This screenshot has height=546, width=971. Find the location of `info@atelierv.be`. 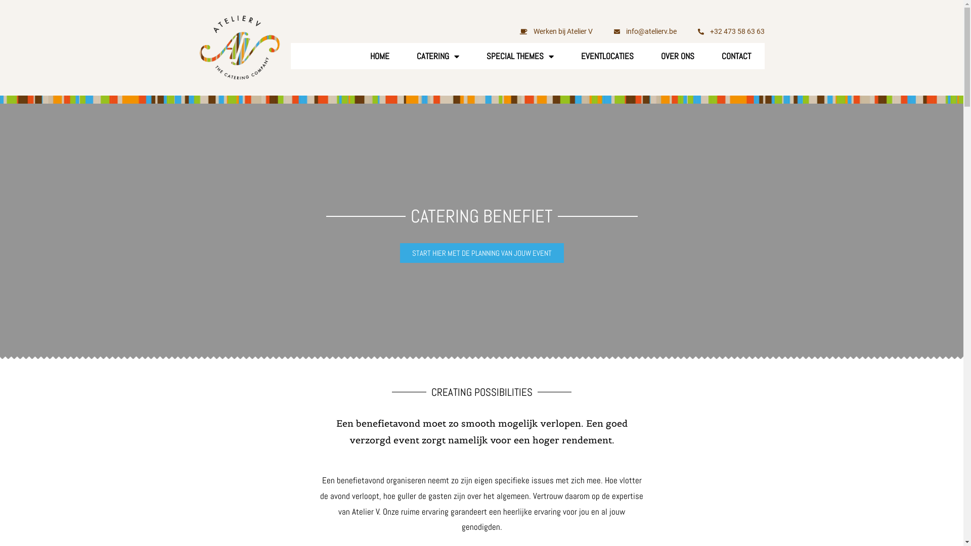

info@atelierv.be is located at coordinates (644, 31).